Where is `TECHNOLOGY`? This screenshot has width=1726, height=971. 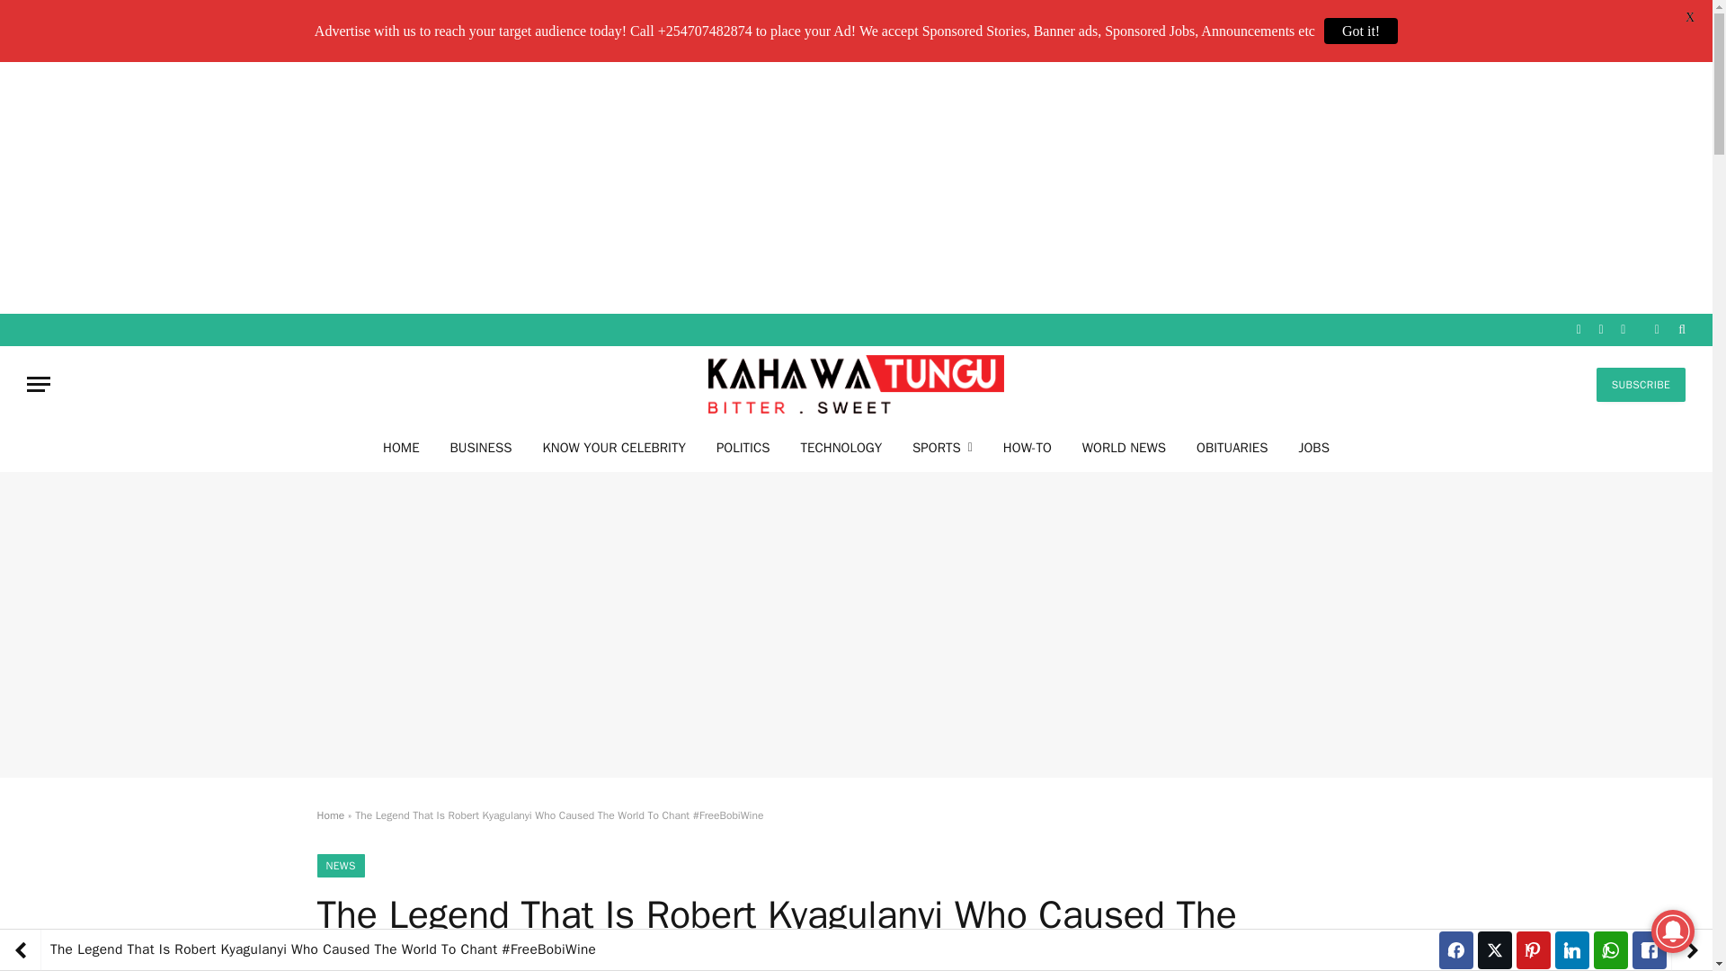 TECHNOLOGY is located at coordinates (841, 446).